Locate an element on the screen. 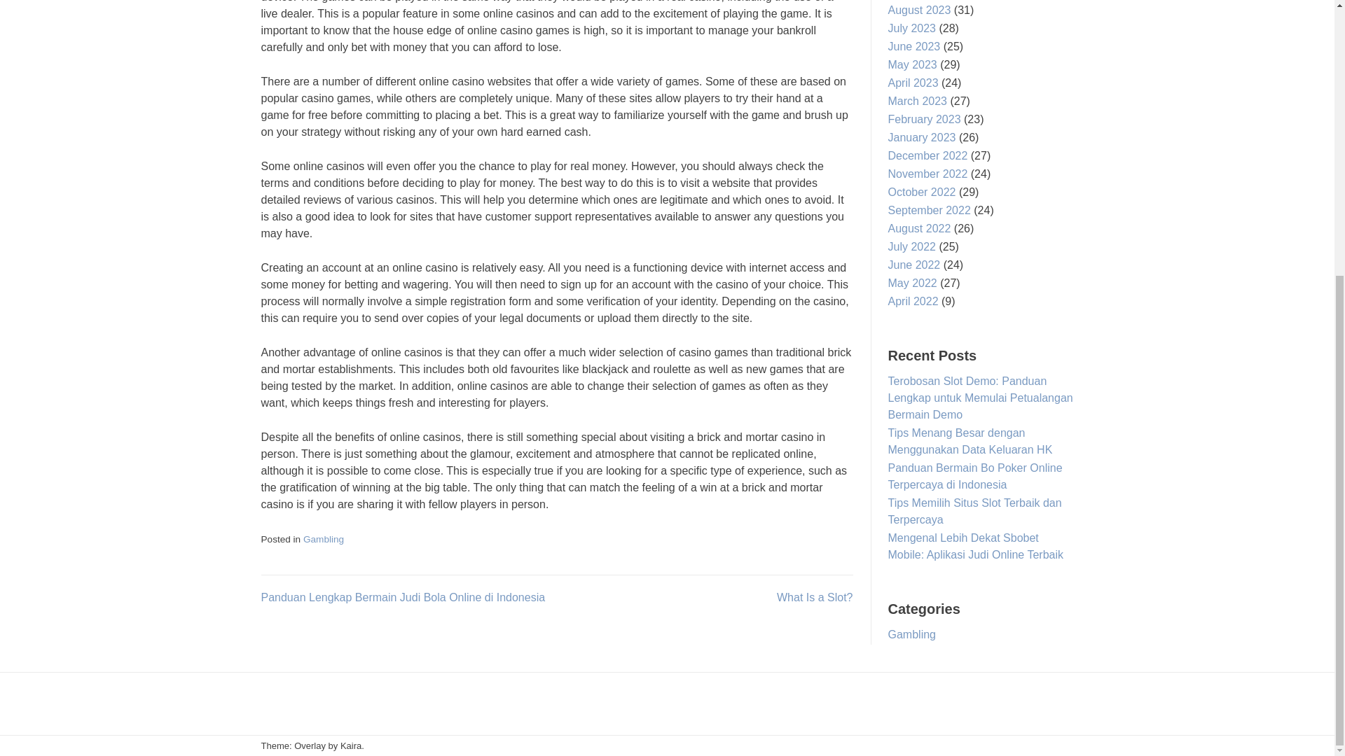 The height and width of the screenshot is (756, 1345). June 2023 is located at coordinates (913, 46).